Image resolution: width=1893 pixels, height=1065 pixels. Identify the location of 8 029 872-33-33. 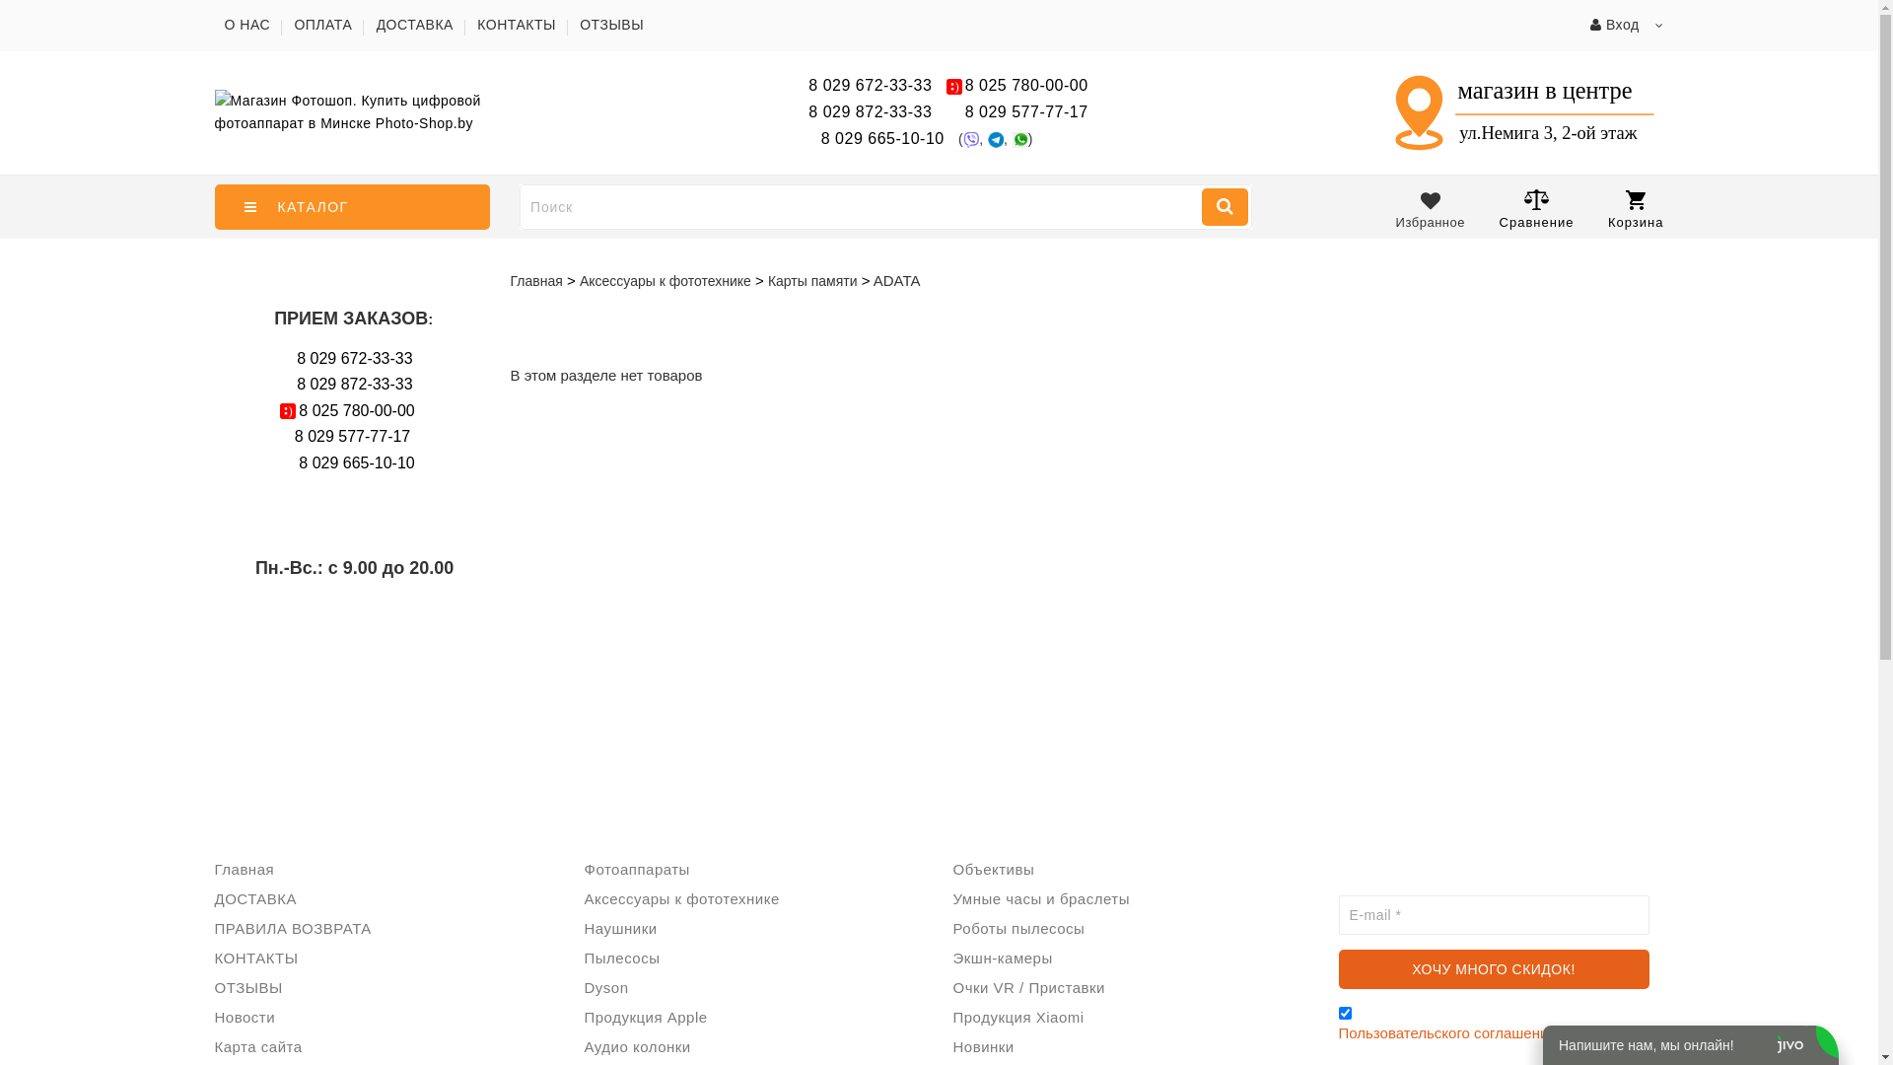
(355, 385).